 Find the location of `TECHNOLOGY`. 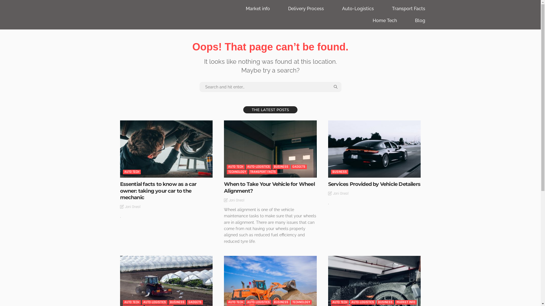

TECHNOLOGY is located at coordinates (237, 172).